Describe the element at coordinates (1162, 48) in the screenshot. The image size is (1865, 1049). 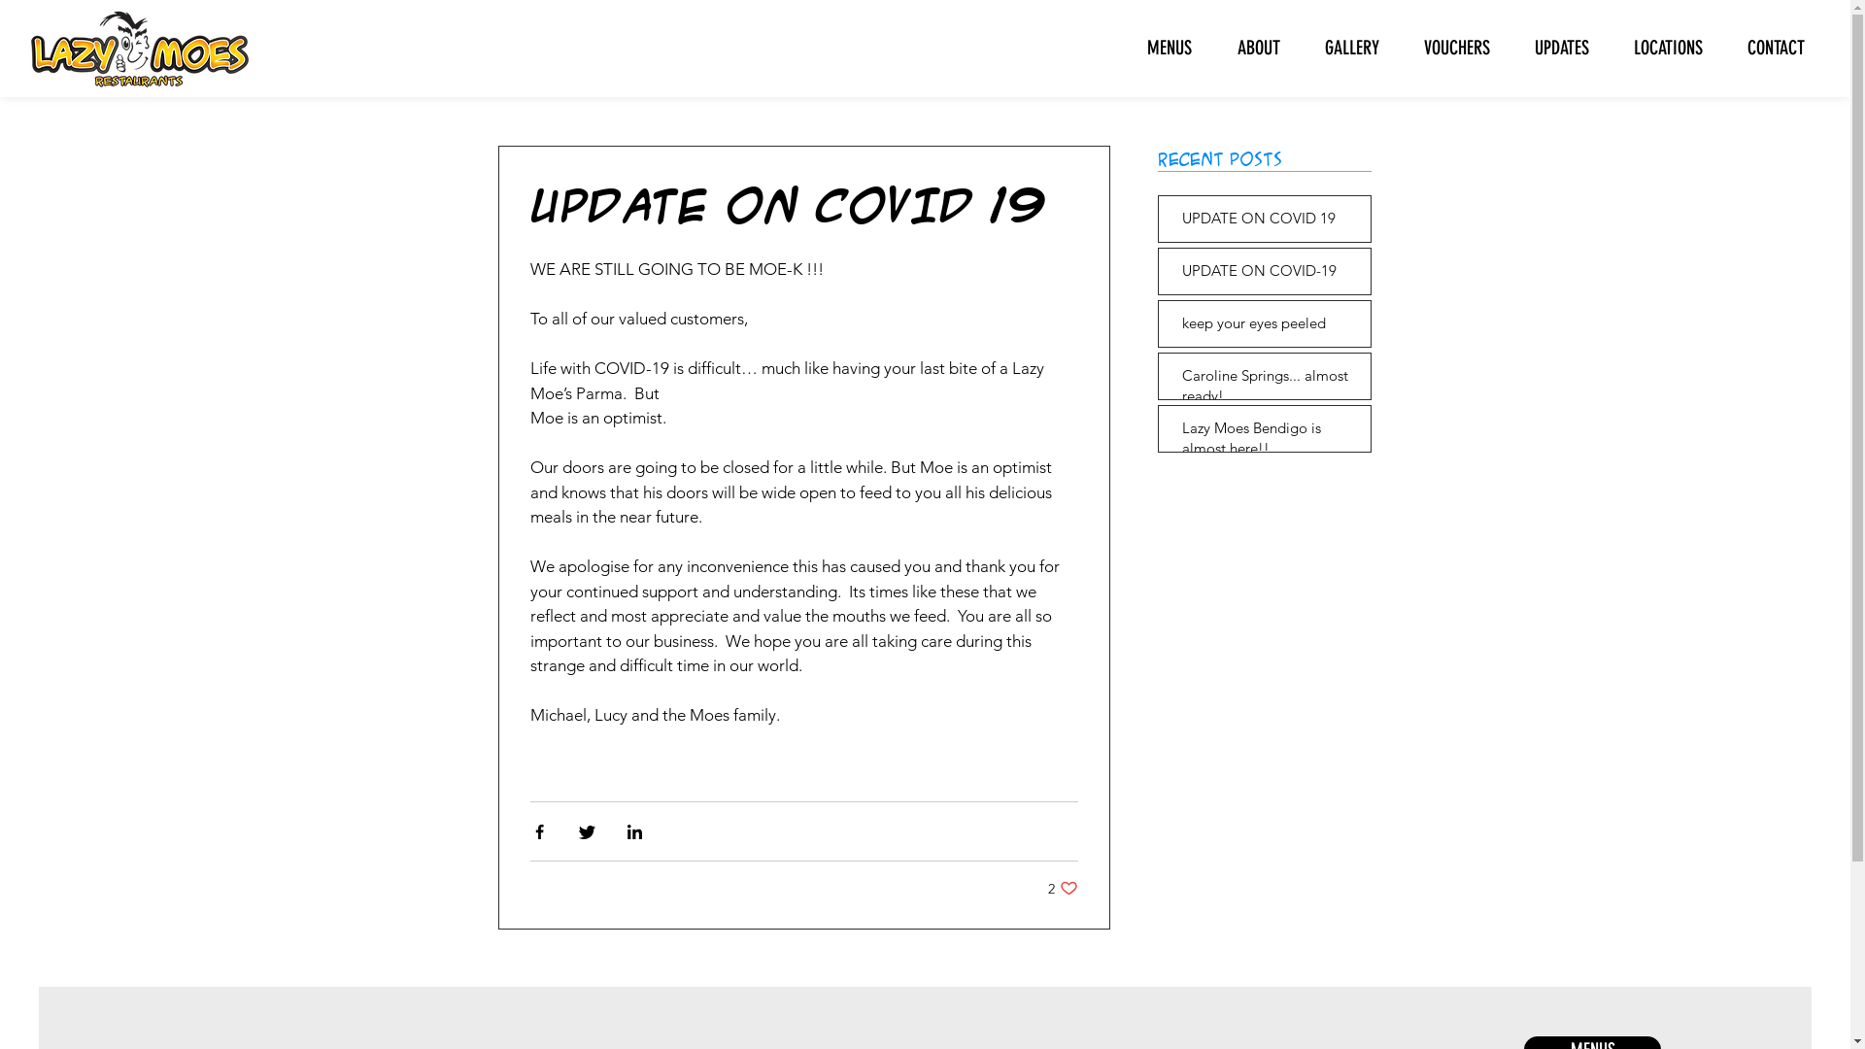
I see `MENUS` at that location.